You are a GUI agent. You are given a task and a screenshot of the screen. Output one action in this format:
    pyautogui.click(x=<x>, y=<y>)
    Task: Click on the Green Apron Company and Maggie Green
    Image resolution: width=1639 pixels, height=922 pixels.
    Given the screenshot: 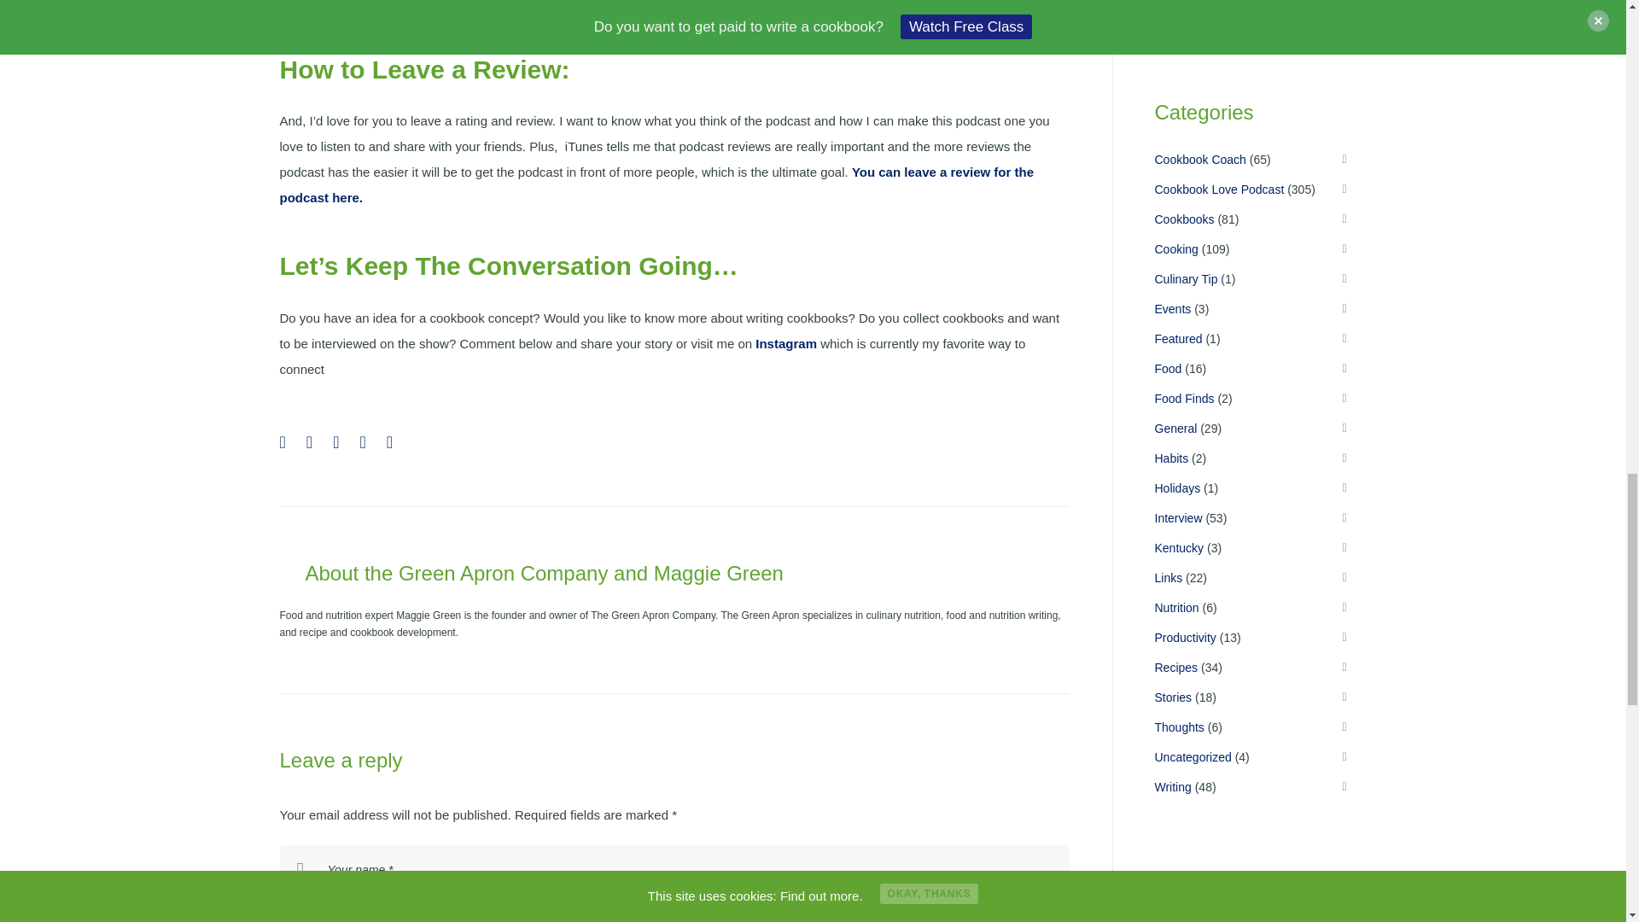 What is the action you would take?
    pyautogui.click(x=591, y=572)
    